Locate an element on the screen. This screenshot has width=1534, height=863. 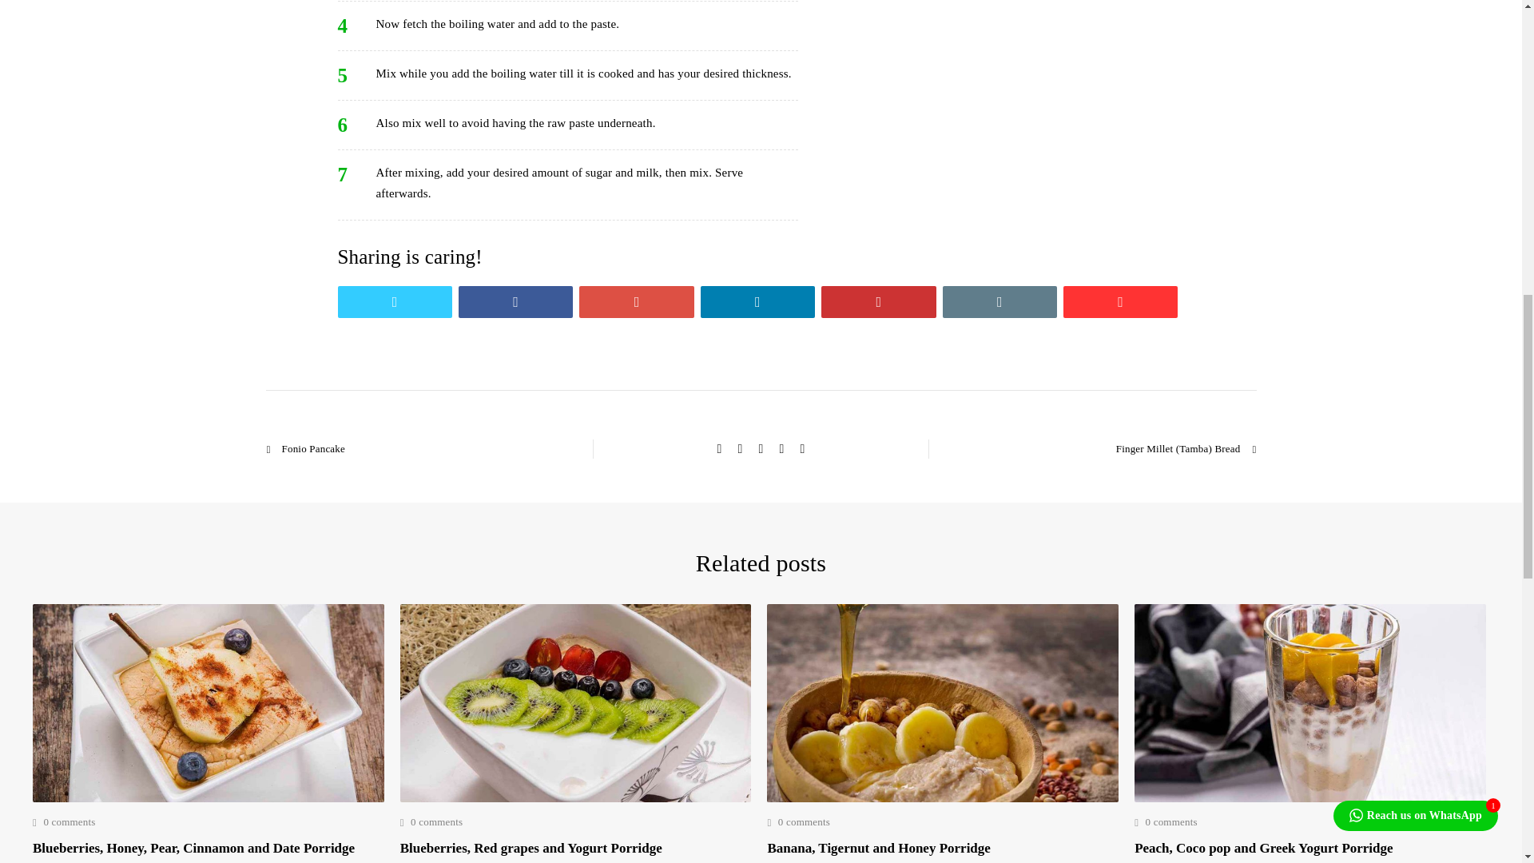
Share on twitter is located at coordinates (394, 302).